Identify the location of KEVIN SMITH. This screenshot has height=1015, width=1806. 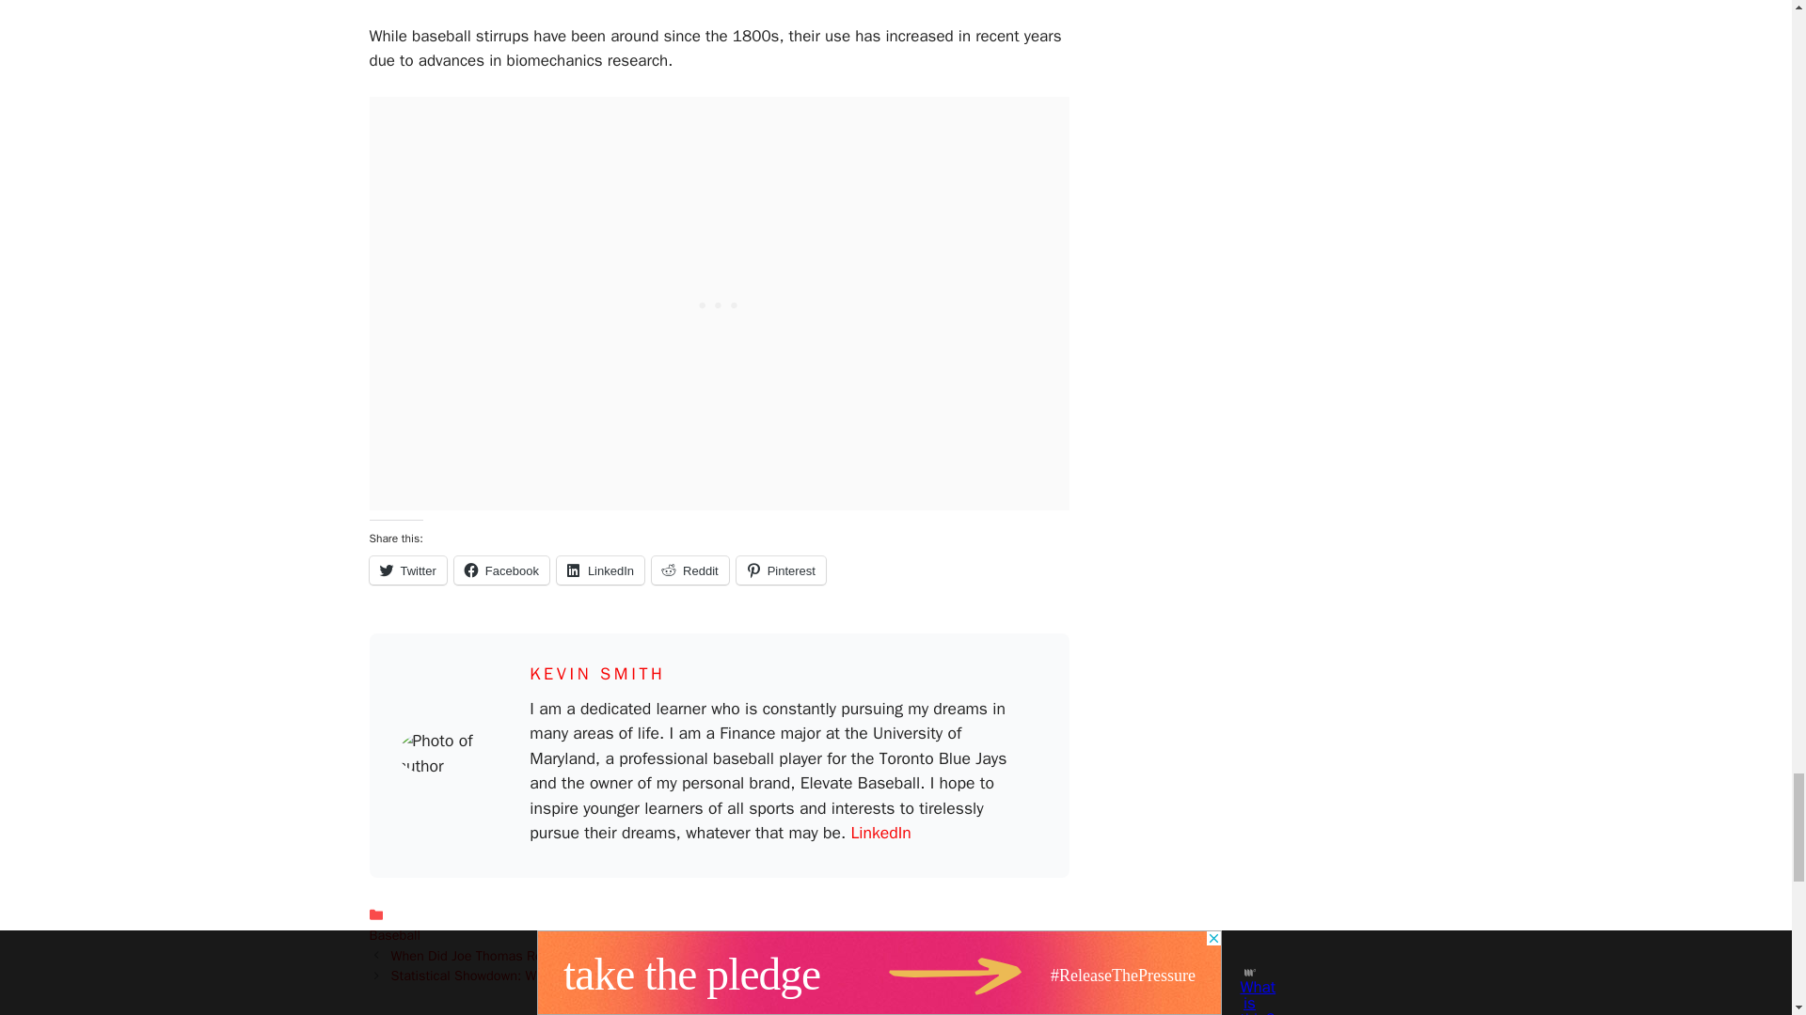
(596, 673).